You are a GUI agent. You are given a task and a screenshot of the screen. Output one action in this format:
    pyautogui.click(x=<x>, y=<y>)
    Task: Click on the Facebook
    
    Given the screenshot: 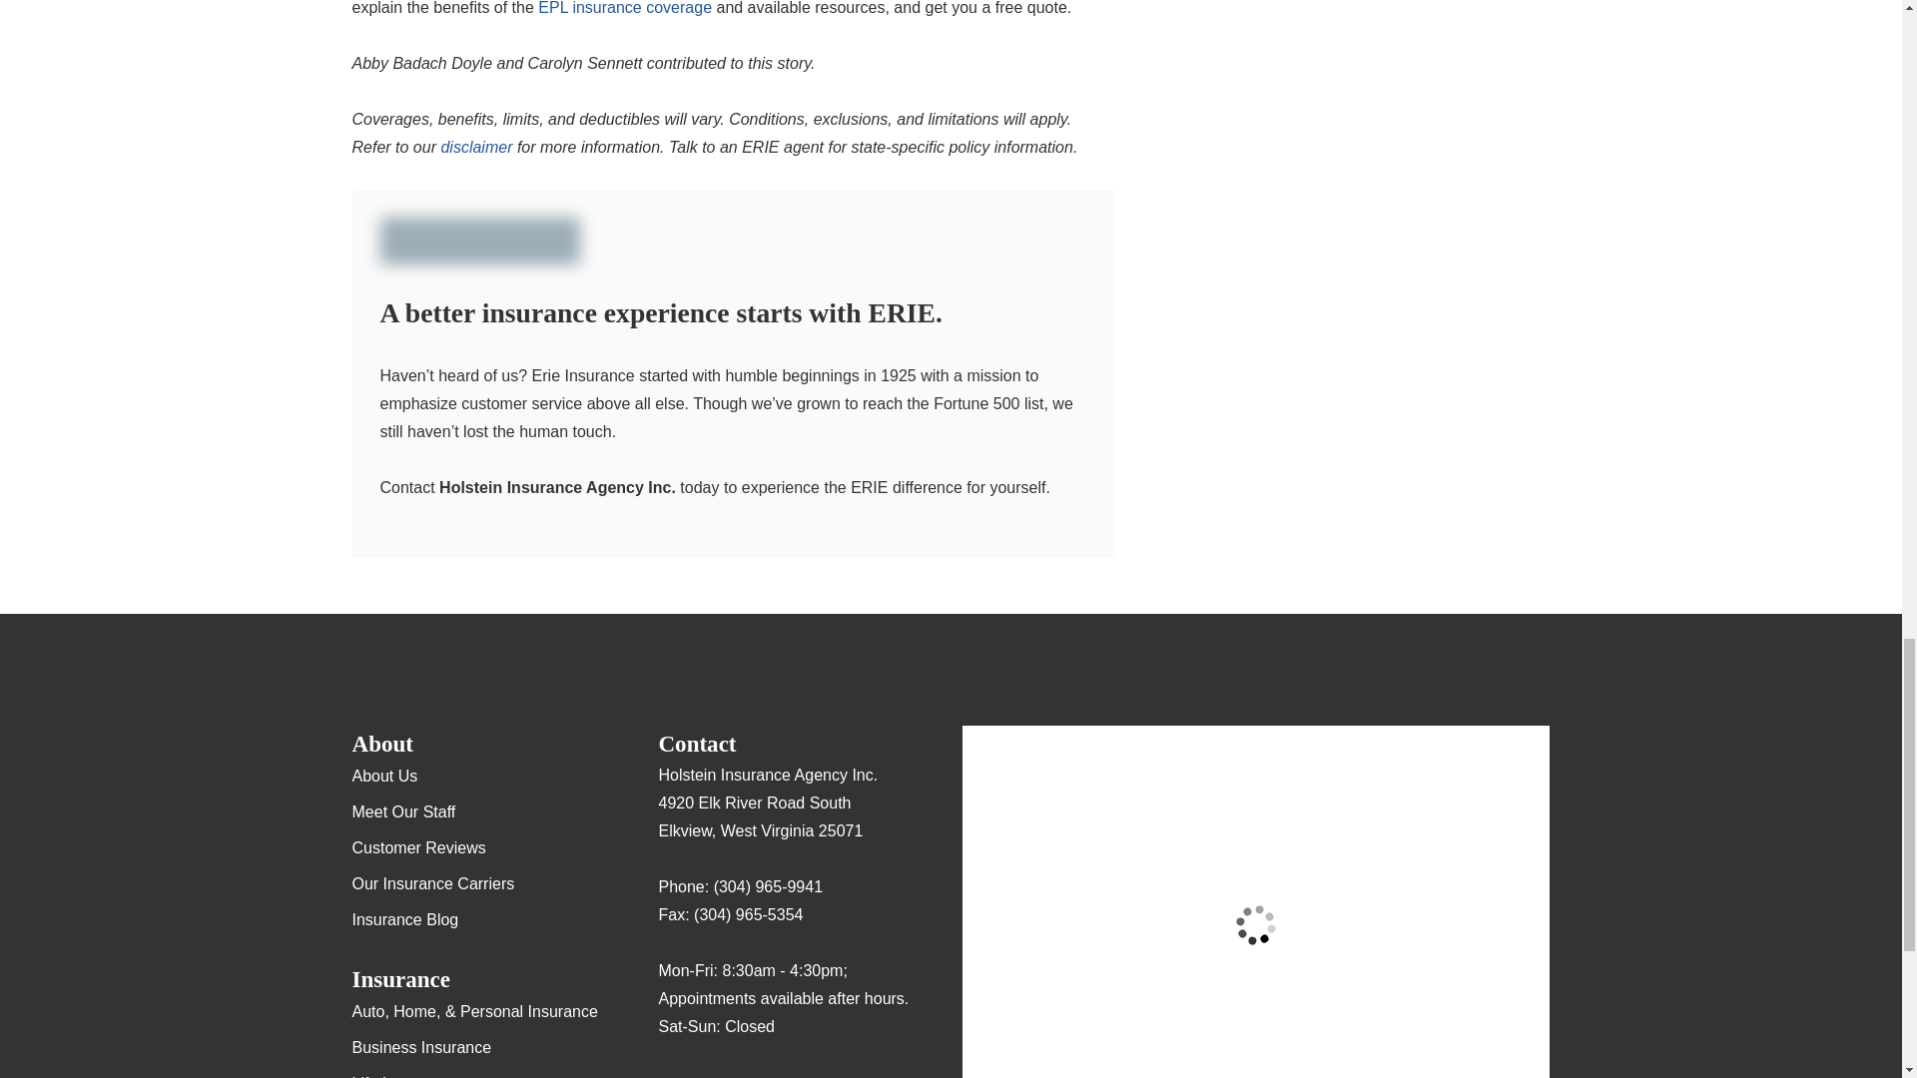 What is the action you would take?
    pyautogui.click(x=752, y=1074)
    